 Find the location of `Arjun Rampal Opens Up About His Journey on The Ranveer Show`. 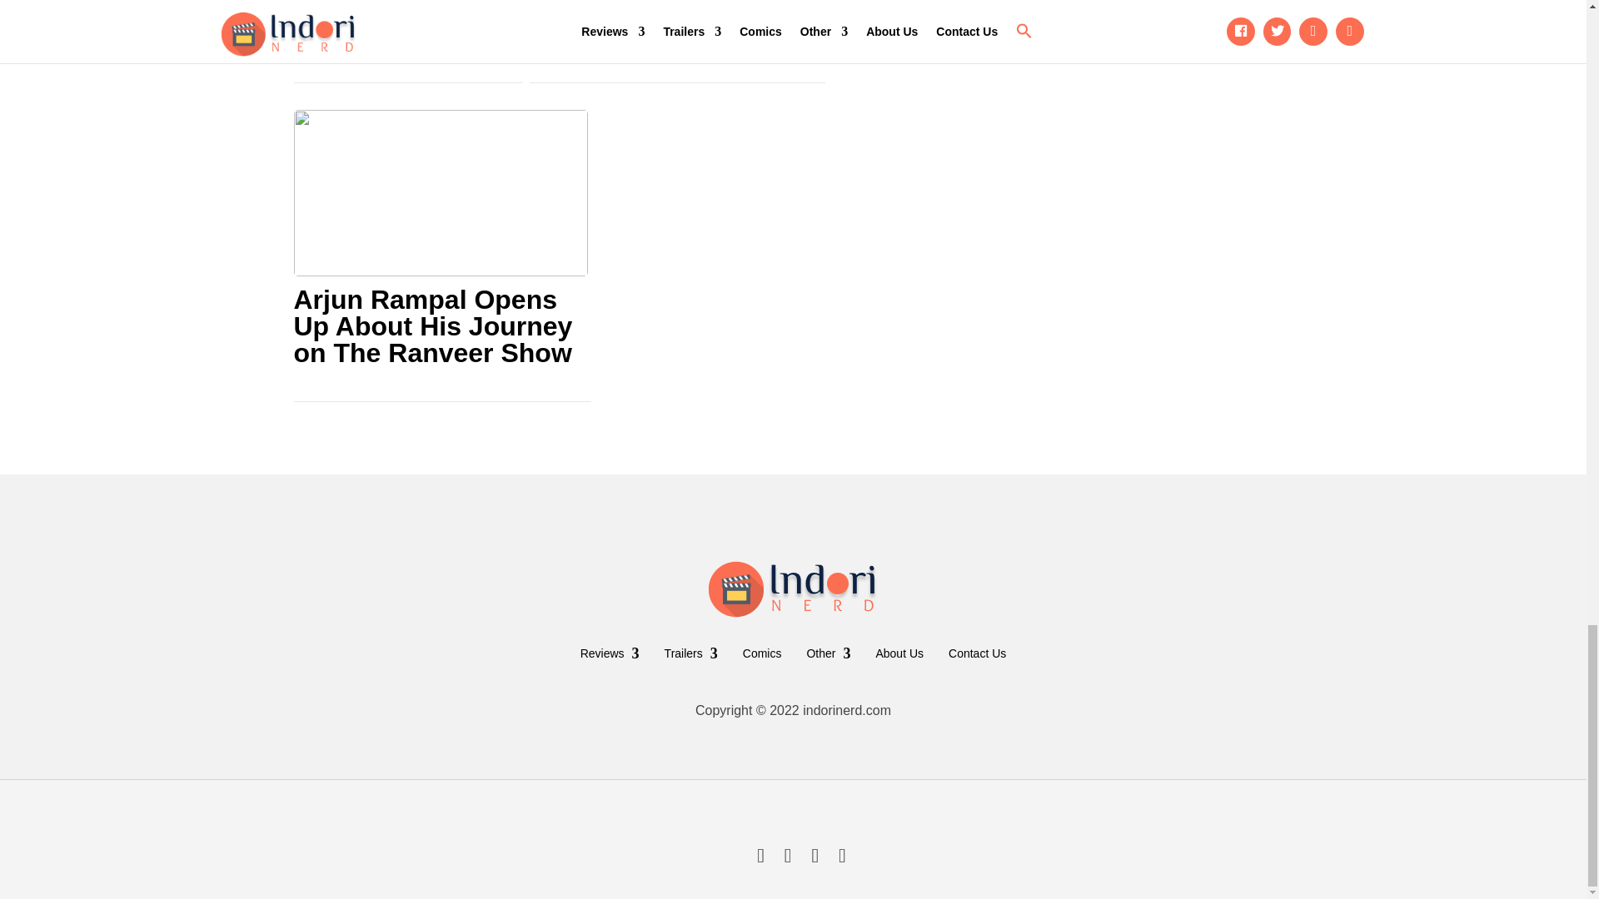

Arjun Rampal Opens Up About His Journey on The Ranveer Show is located at coordinates (440, 326).